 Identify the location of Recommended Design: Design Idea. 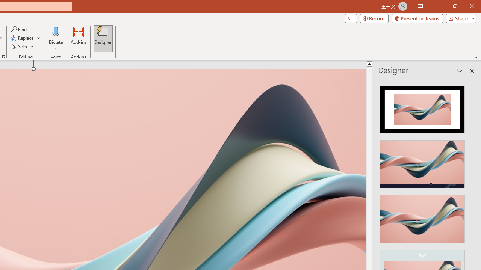
(422, 107).